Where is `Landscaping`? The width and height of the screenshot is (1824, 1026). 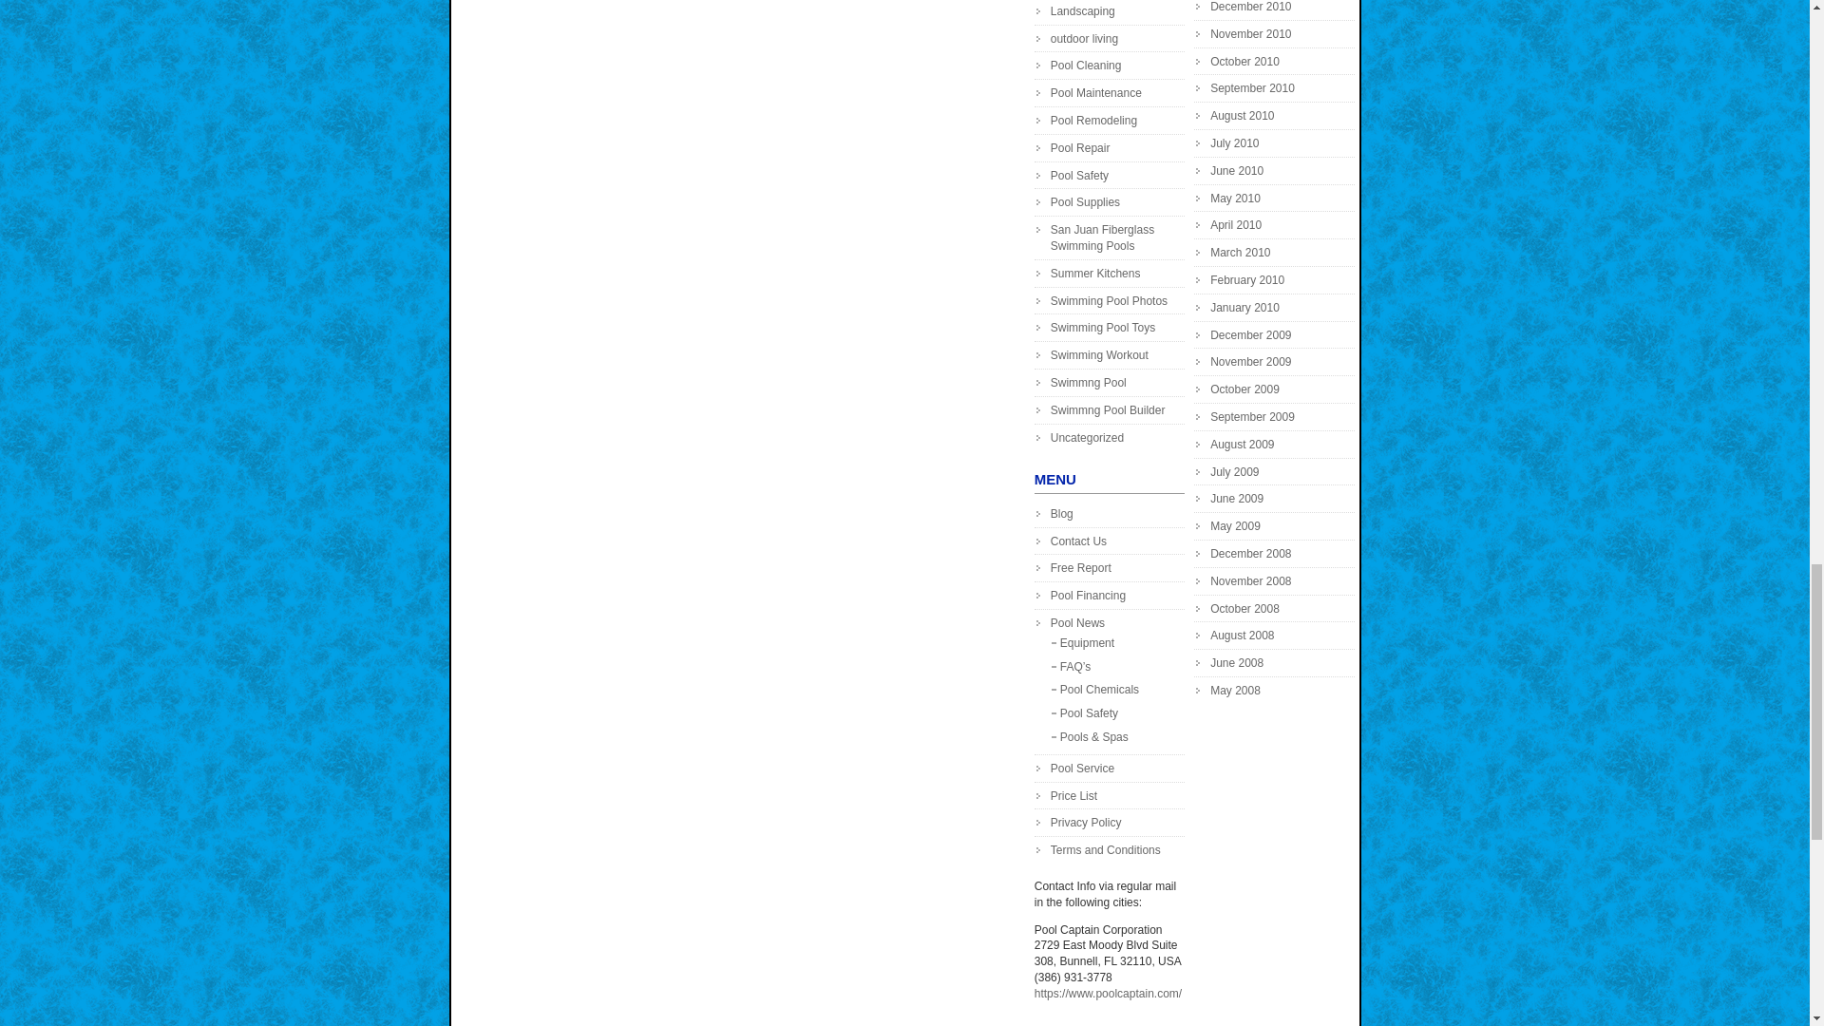
Landscaping is located at coordinates (1082, 11).